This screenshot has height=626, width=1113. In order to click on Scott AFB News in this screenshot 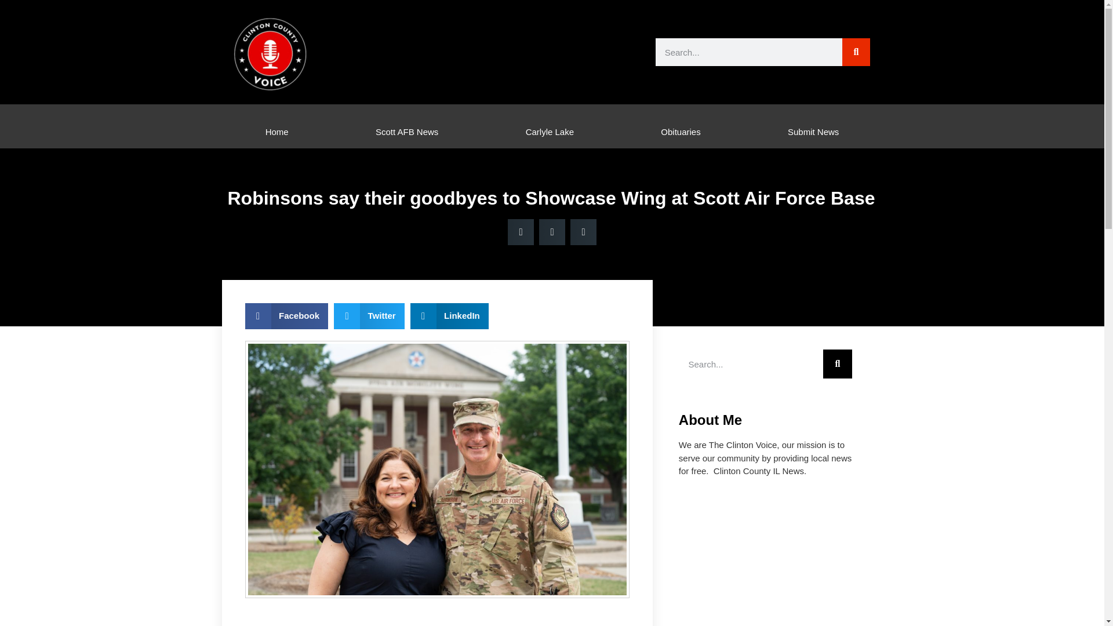, I will do `click(407, 132)`.